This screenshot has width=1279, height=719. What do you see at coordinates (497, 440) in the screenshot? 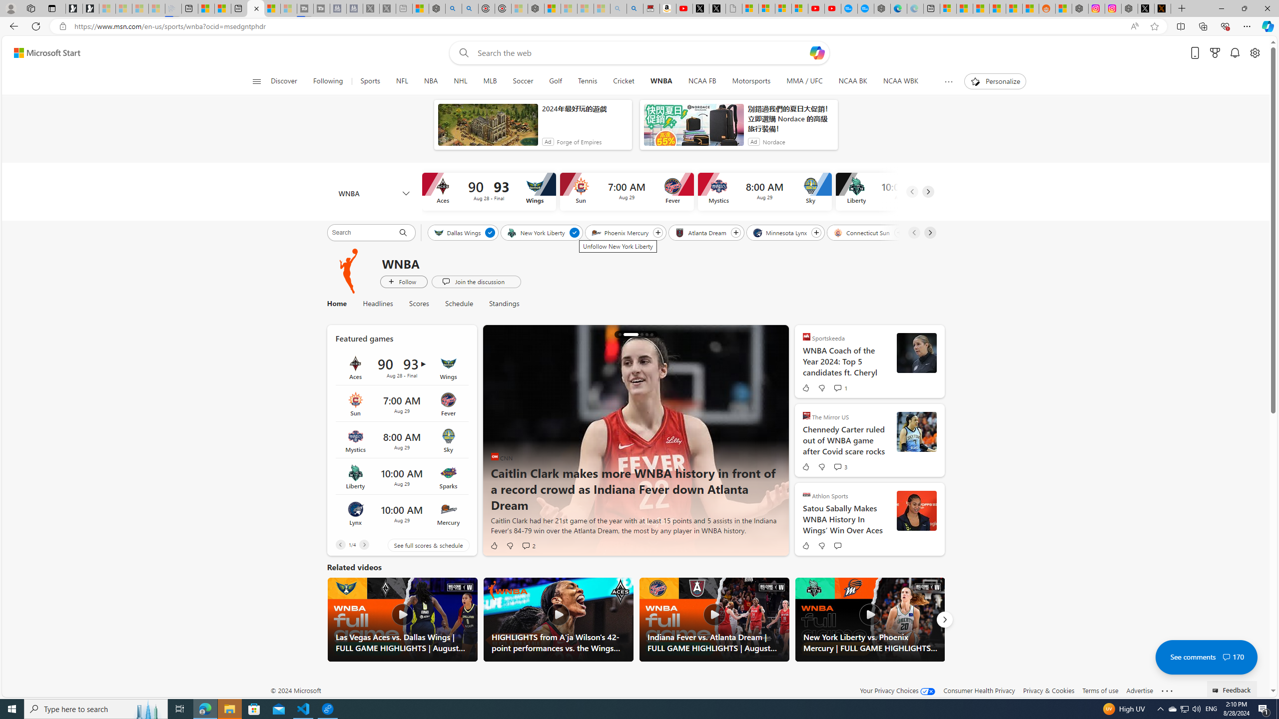
I see `previous` at bounding box center [497, 440].